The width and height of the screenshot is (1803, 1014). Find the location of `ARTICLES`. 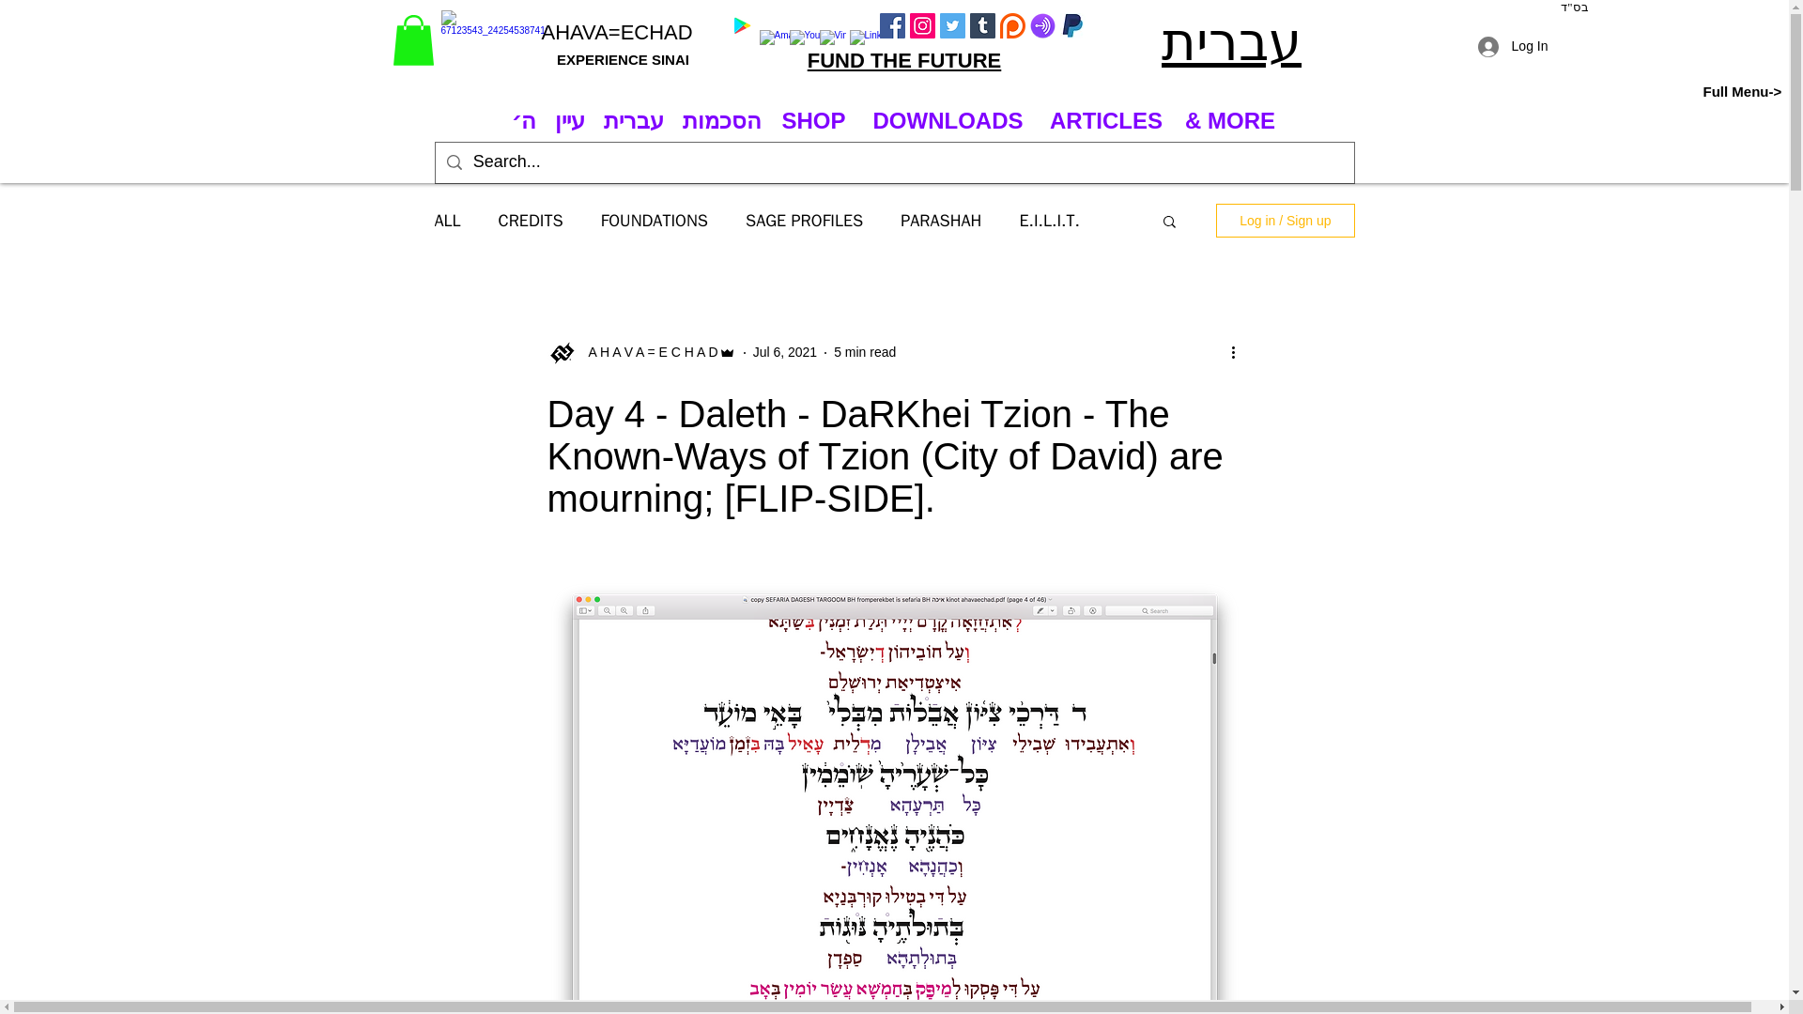

ARTICLES is located at coordinates (1105, 120).